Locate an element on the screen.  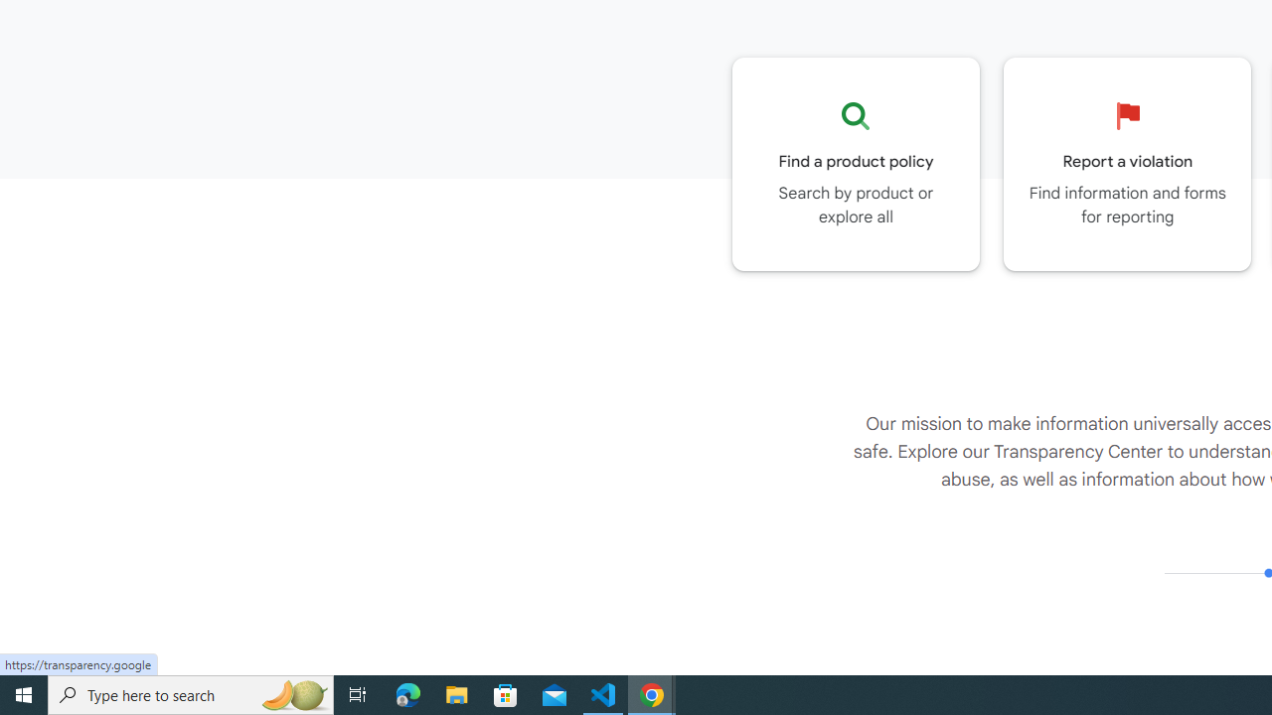
Go to the Reporting and appeals page is located at coordinates (1127, 164).